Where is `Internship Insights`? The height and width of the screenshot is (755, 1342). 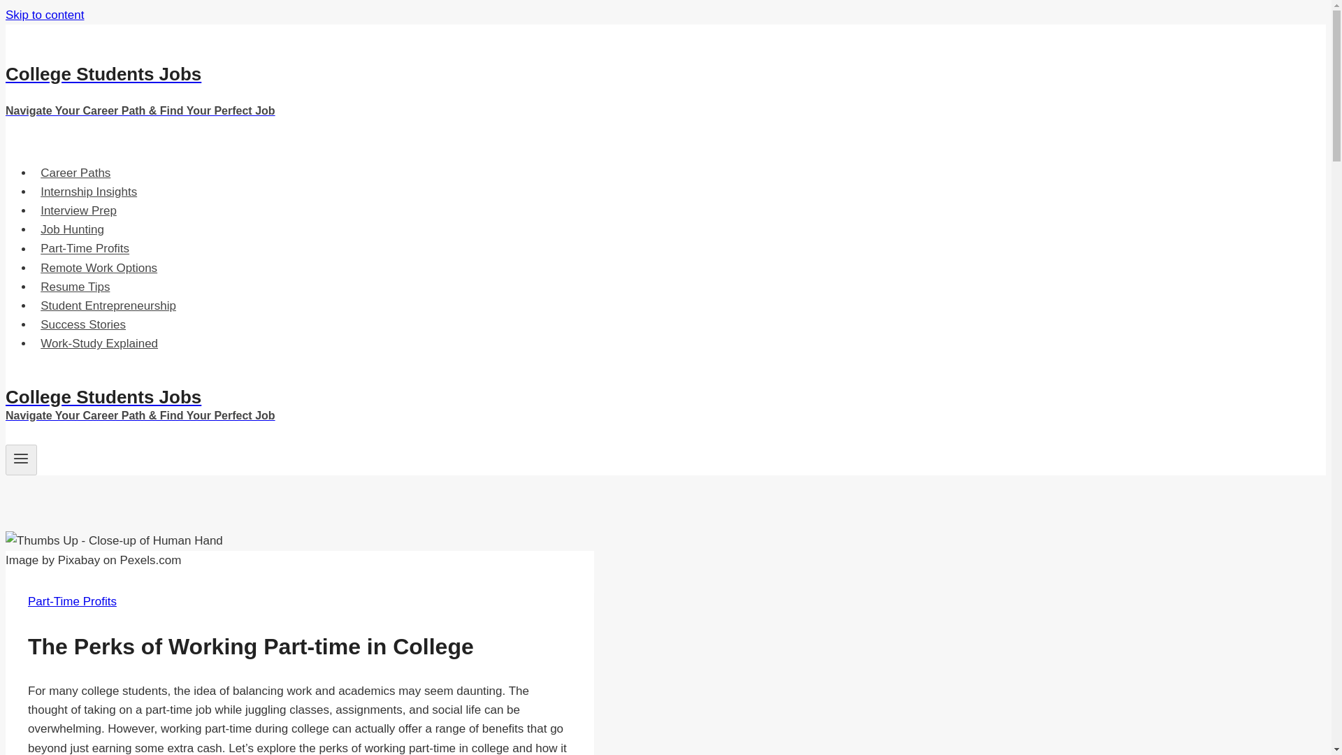 Internship Insights is located at coordinates (88, 192).